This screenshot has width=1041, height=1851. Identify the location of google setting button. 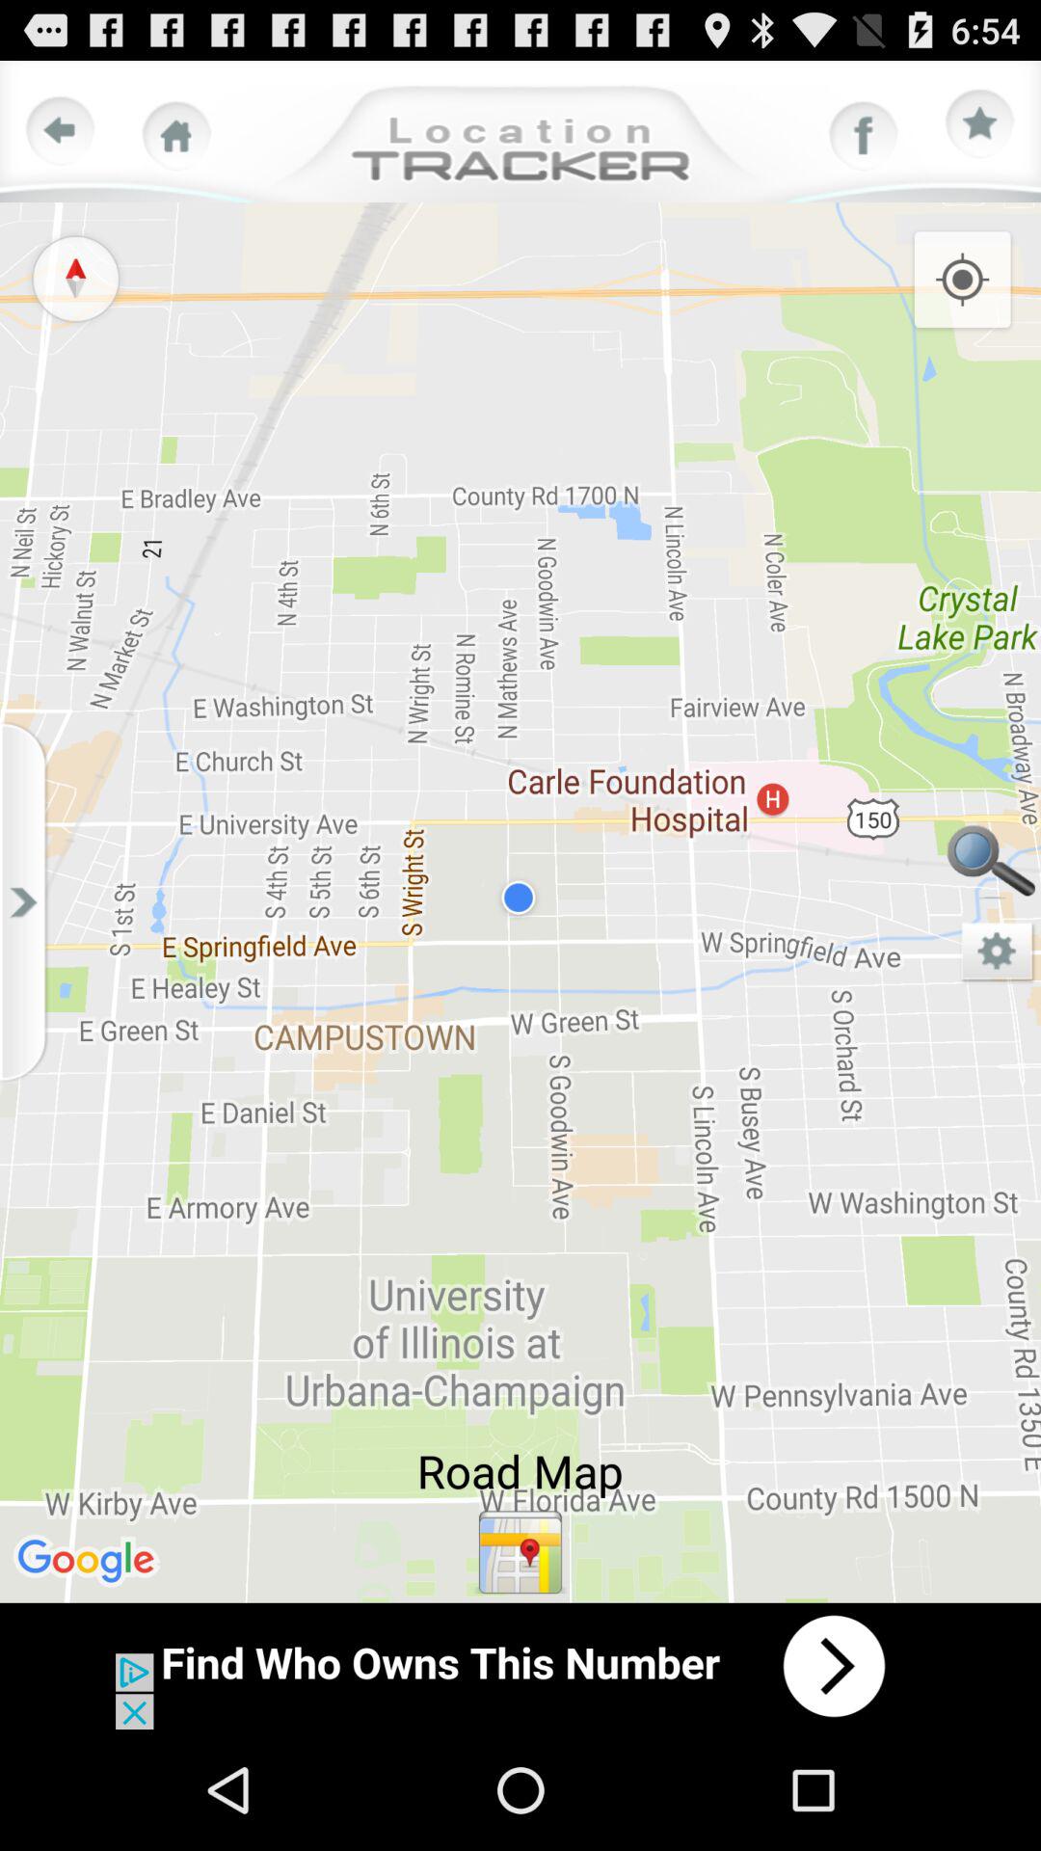
(998, 952).